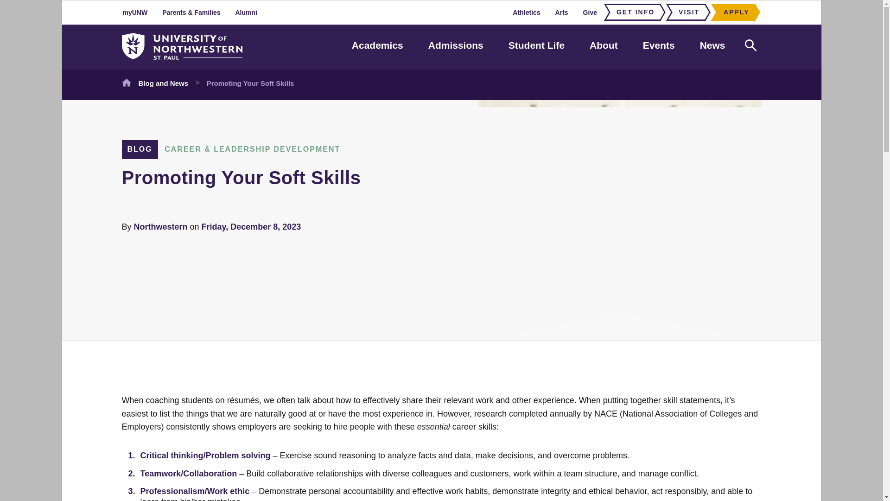  I want to click on Alumni, so click(246, 12).